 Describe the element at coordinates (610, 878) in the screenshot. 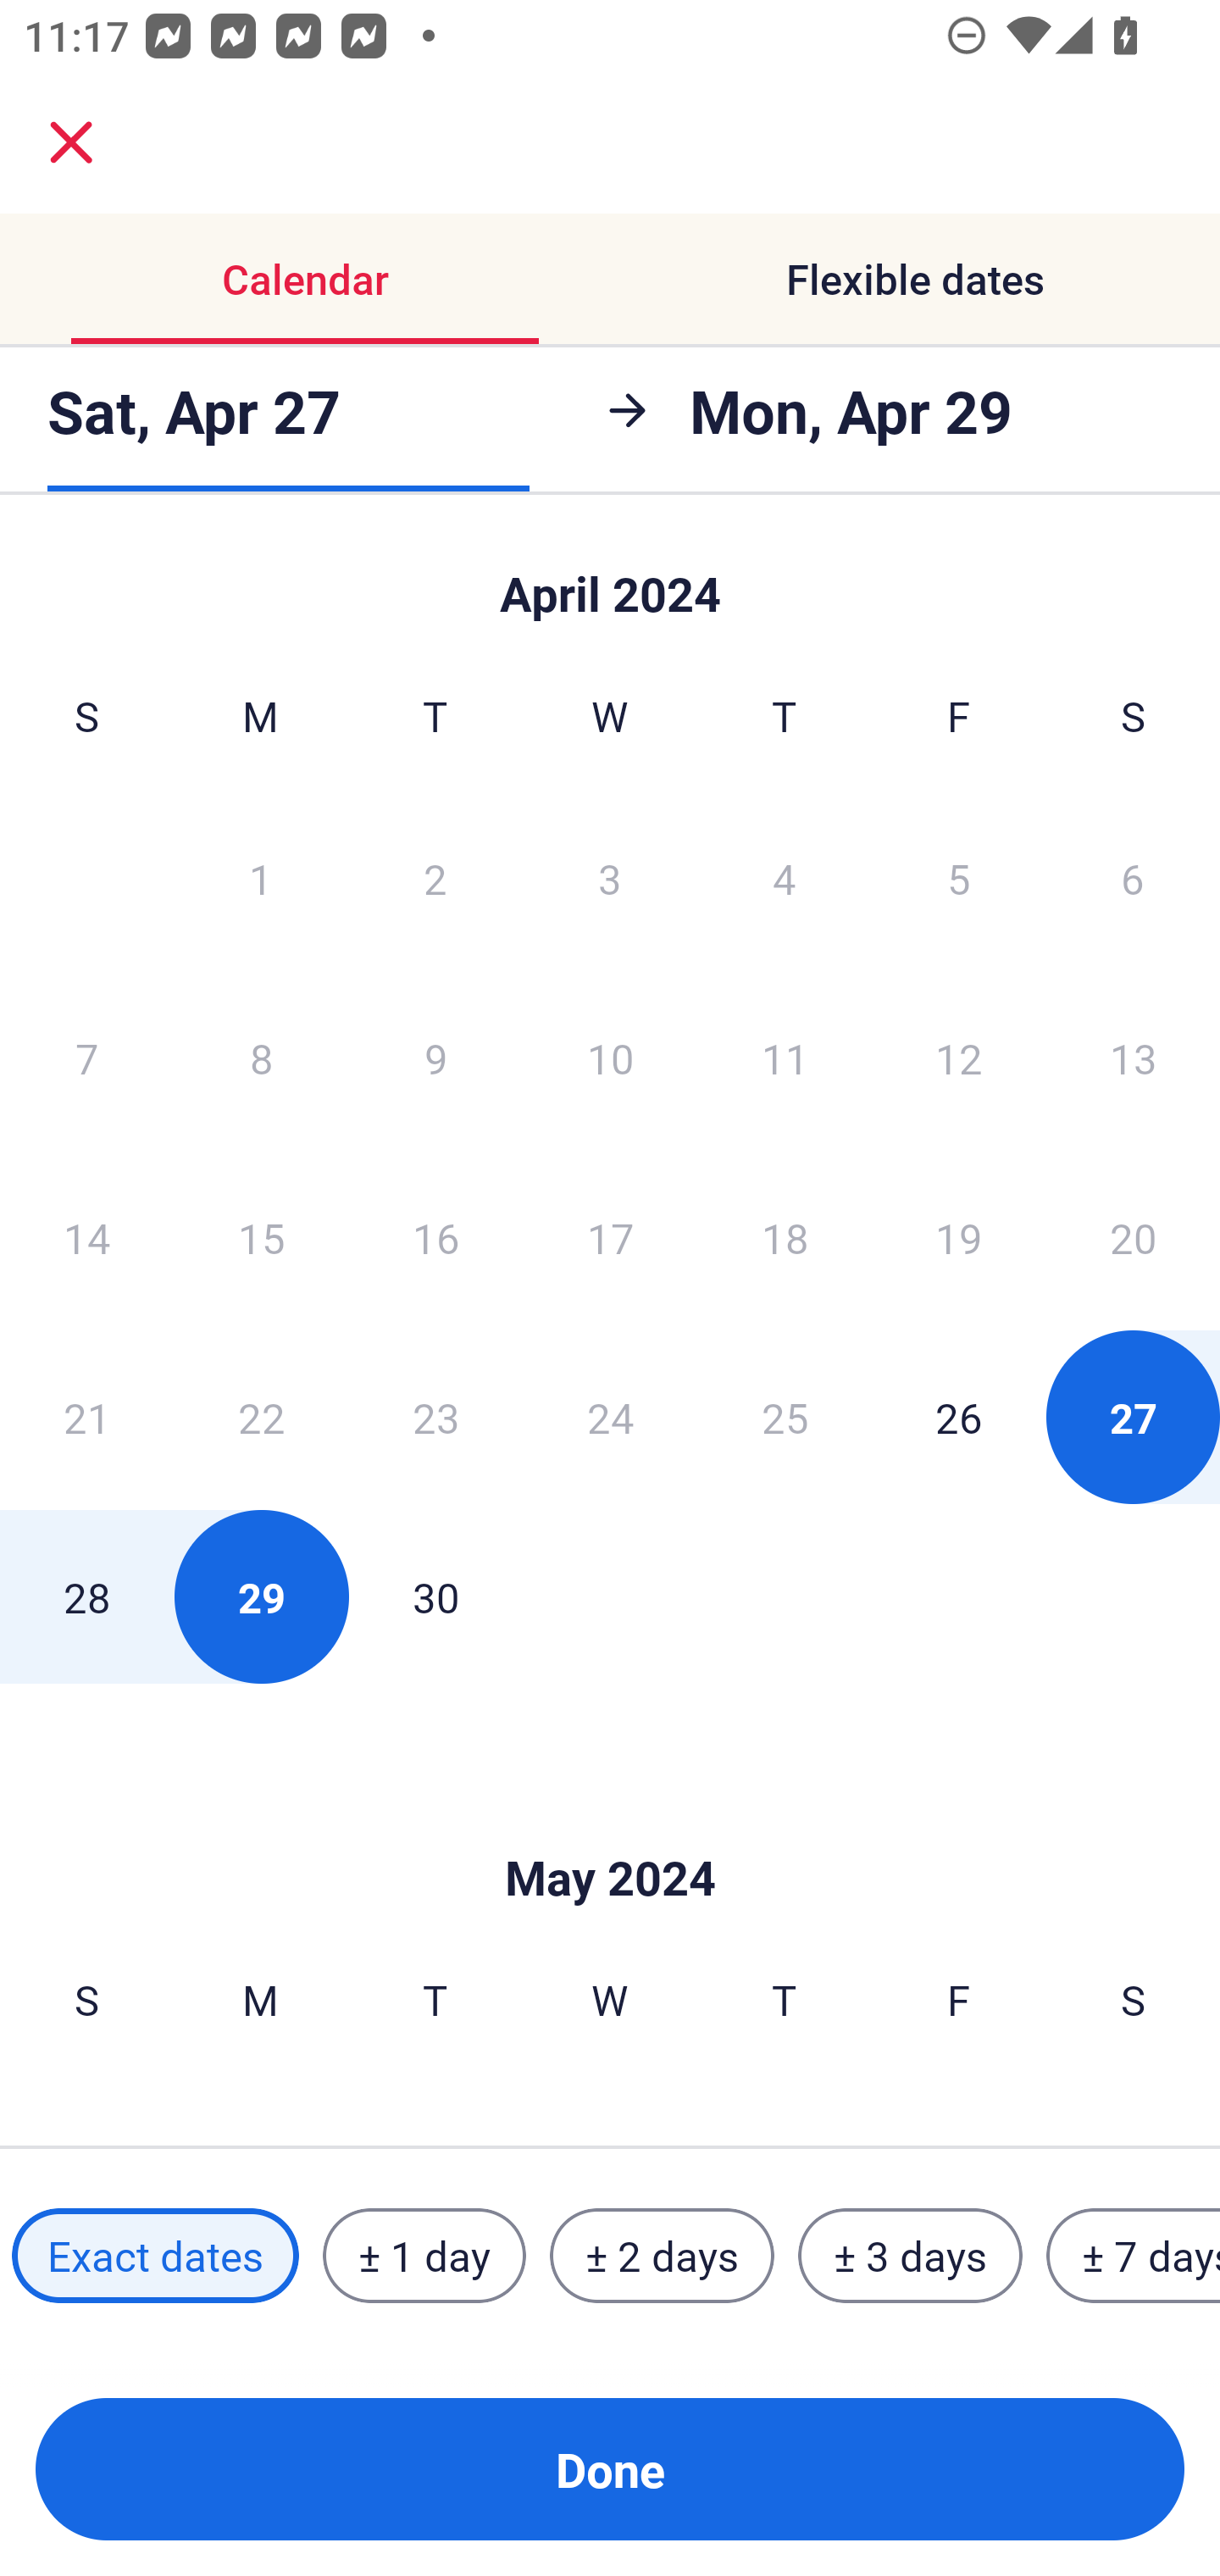

I see `3 Wednesday, April 3, 2024` at that location.